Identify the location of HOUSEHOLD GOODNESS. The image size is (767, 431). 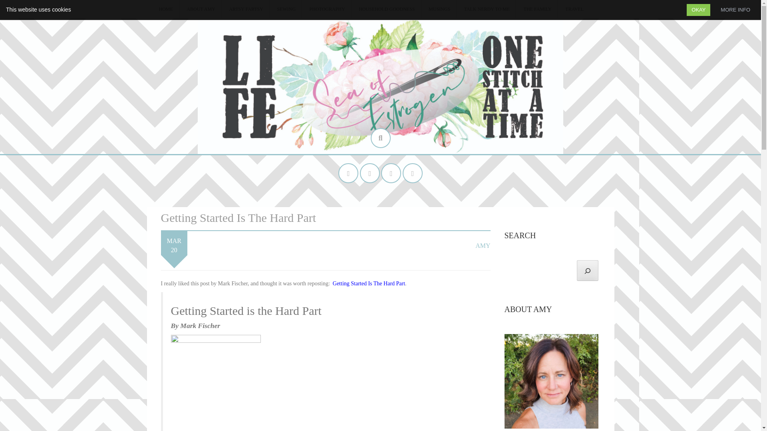
(387, 10).